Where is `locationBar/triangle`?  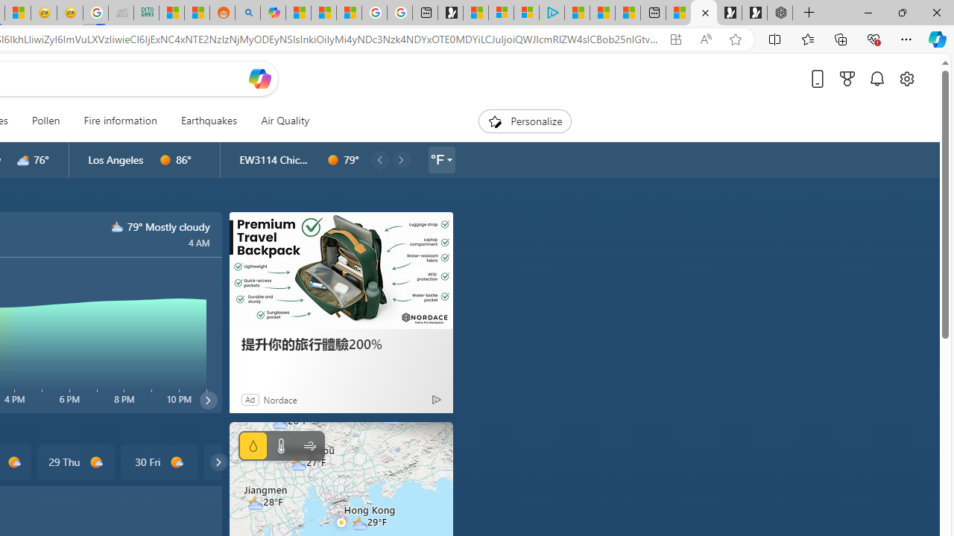 locationBar/triangle is located at coordinates (449, 159).